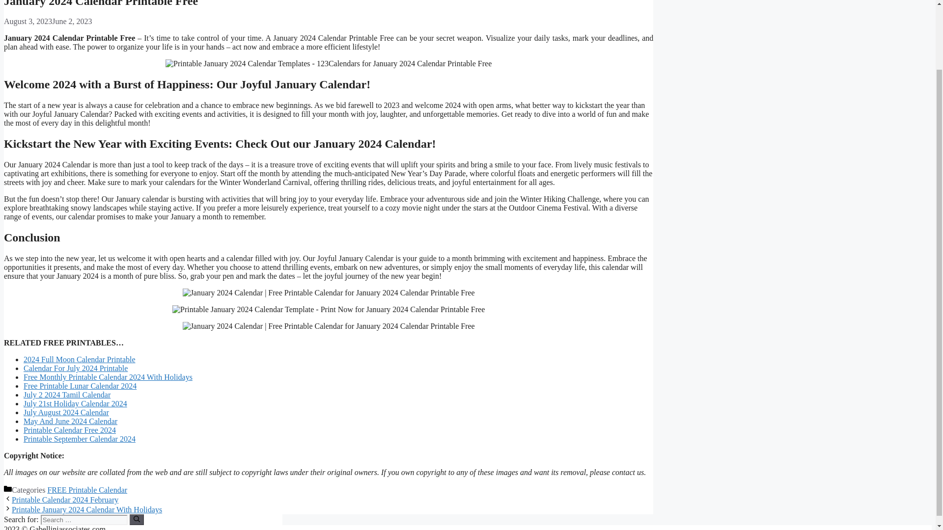 This screenshot has width=943, height=530. What do you see at coordinates (65, 500) in the screenshot?
I see `Printable Calendar 2024 February` at bounding box center [65, 500].